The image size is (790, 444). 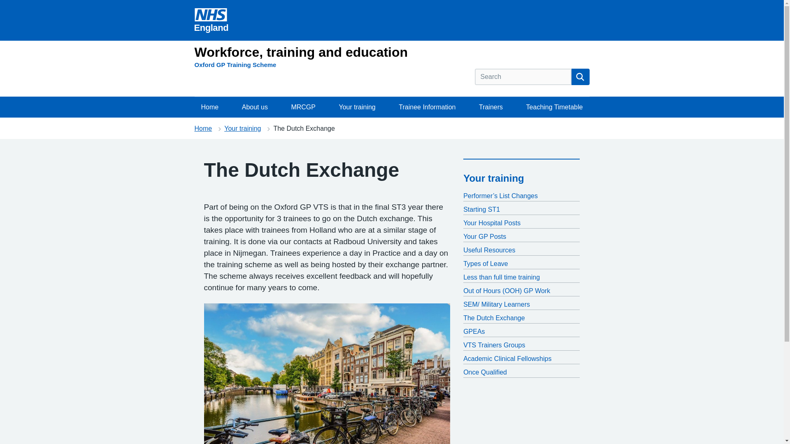 What do you see at coordinates (301, 52) in the screenshot?
I see `Workforce, training and education` at bounding box center [301, 52].